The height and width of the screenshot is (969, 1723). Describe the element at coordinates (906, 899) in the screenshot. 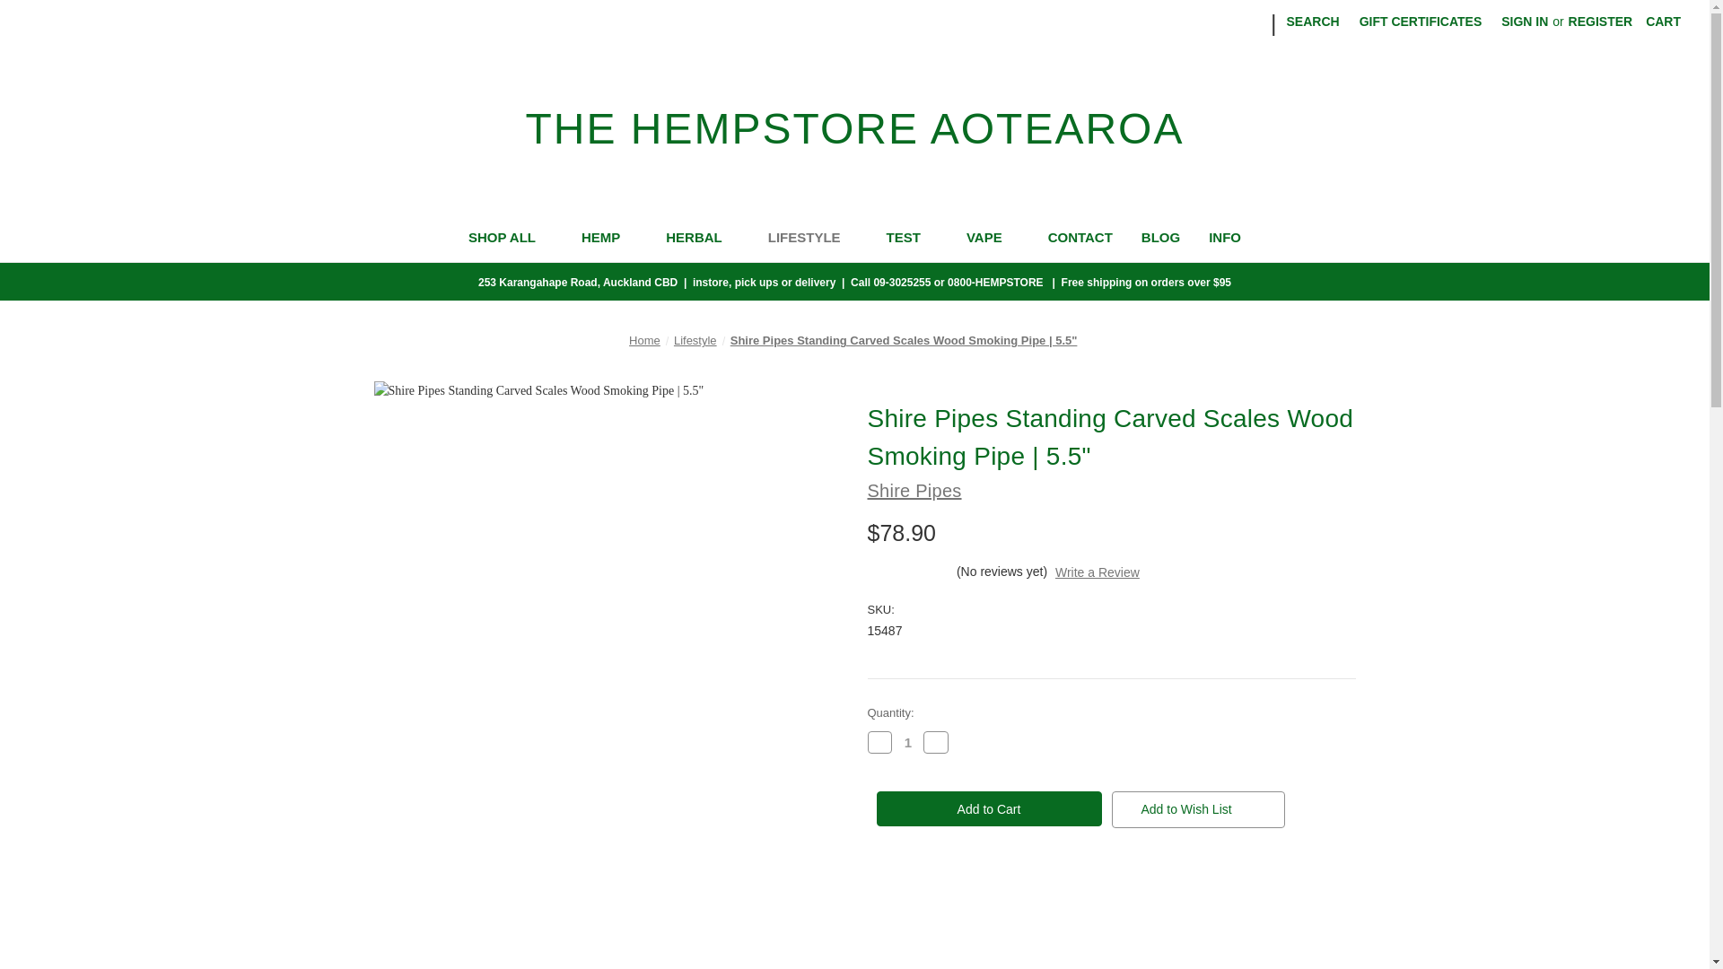

I see `Email` at that location.